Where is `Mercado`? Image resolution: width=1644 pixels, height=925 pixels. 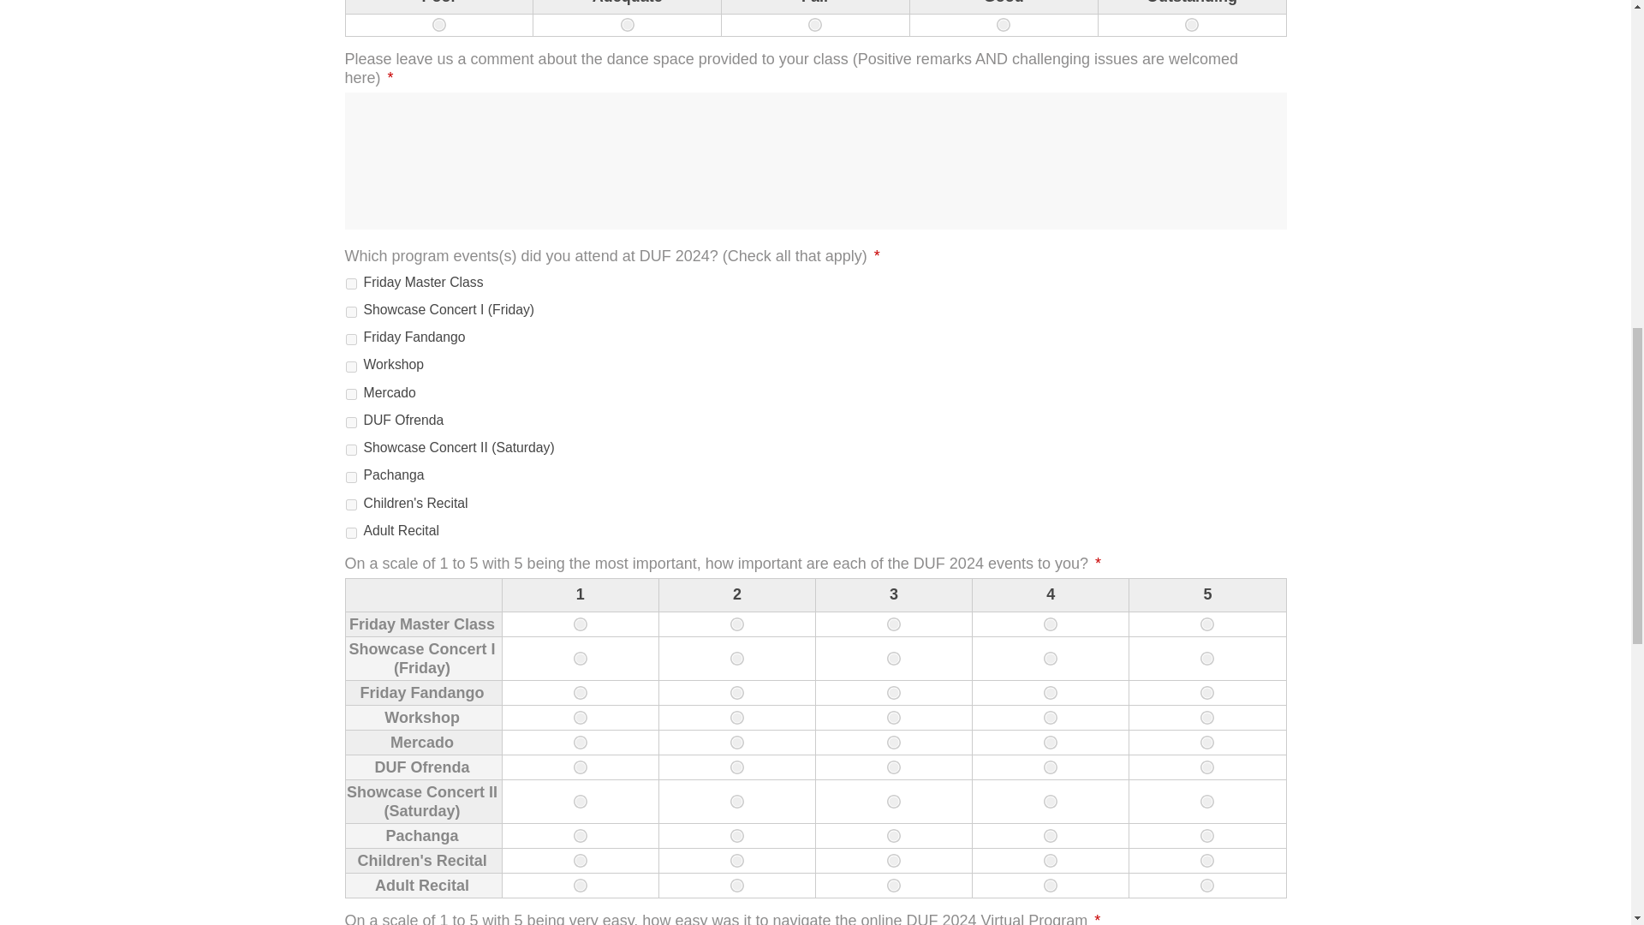 Mercado is located at coordinates (351, 394).